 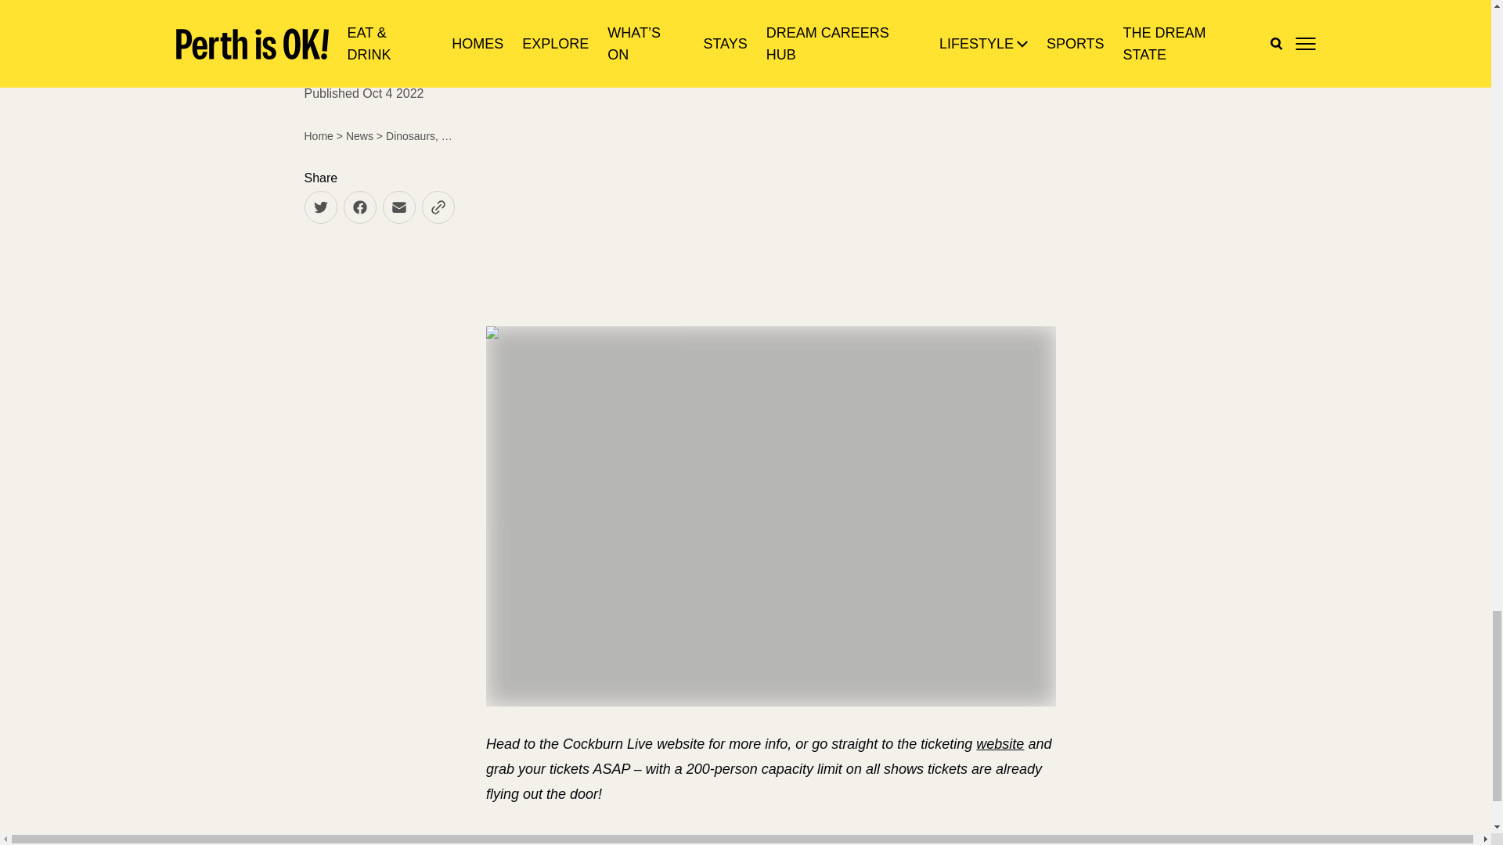 What do you see at coordinates (576, 8) in the screenshot?
I see `Matt Hale` at bounding box center [576, 8].